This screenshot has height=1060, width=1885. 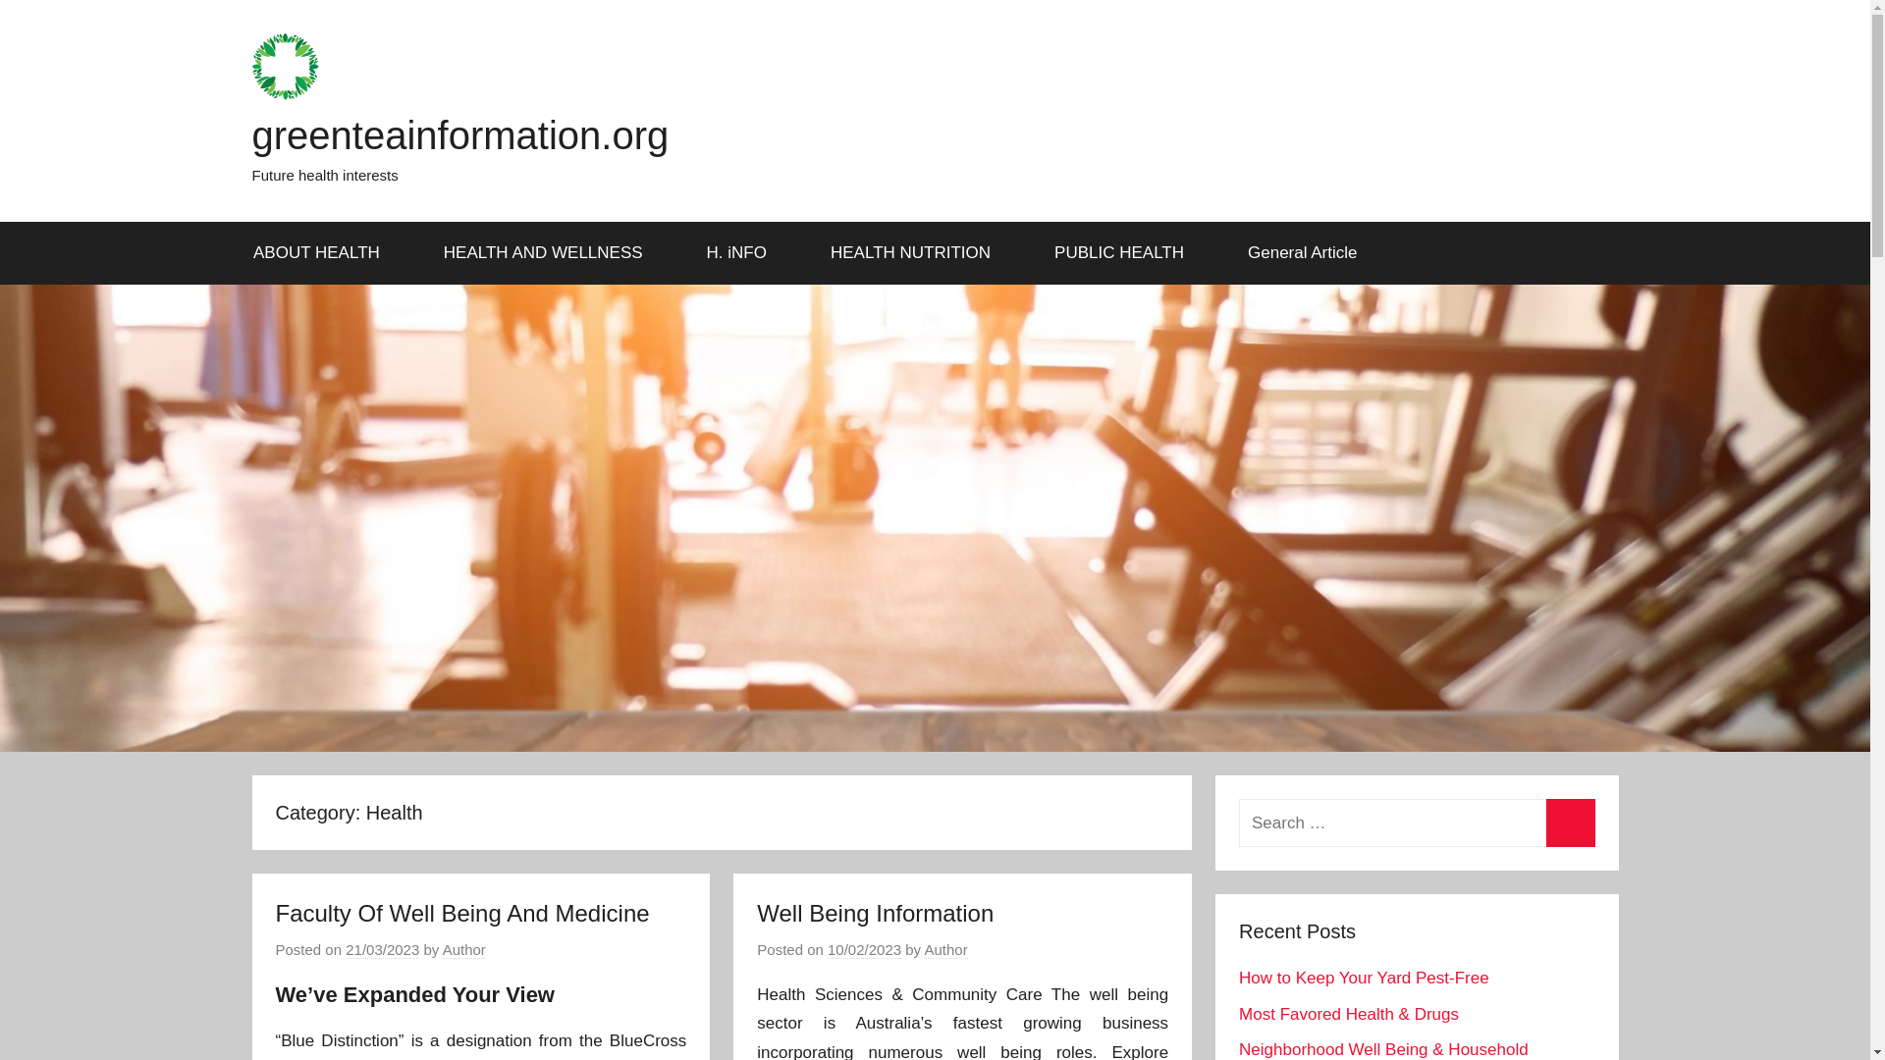 I want to click on Faculty Of Well Being And Medicine, so click(x=461, y=913).